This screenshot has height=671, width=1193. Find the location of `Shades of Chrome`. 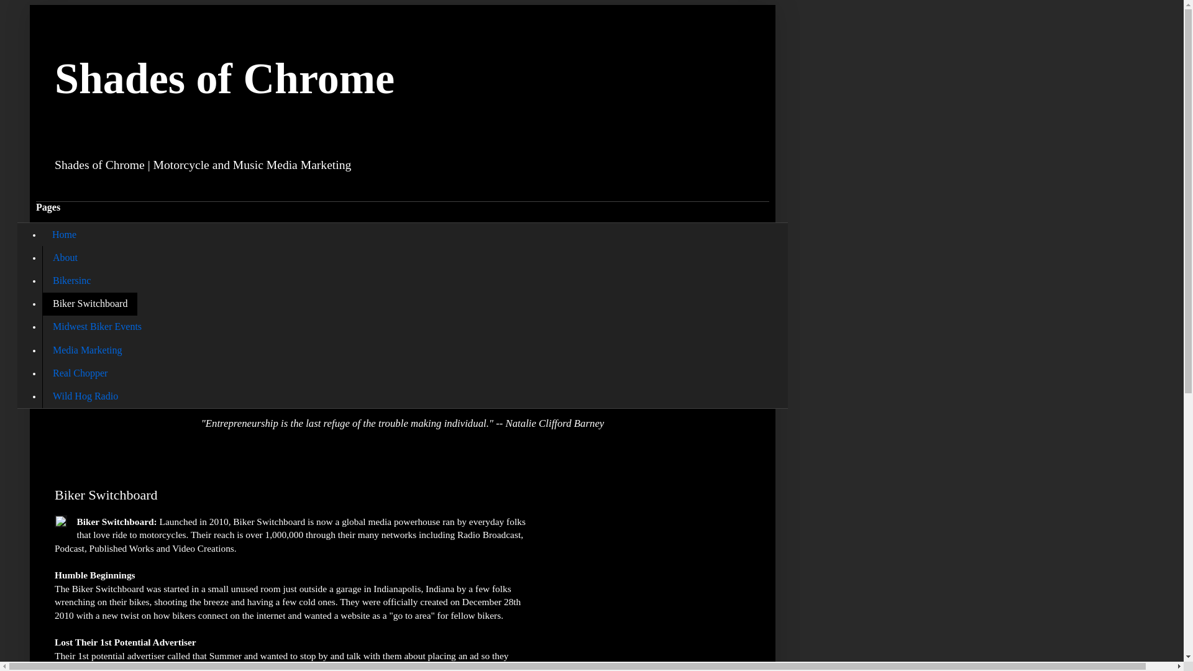

Shades of Chrome is located at coordinates (225, 78).